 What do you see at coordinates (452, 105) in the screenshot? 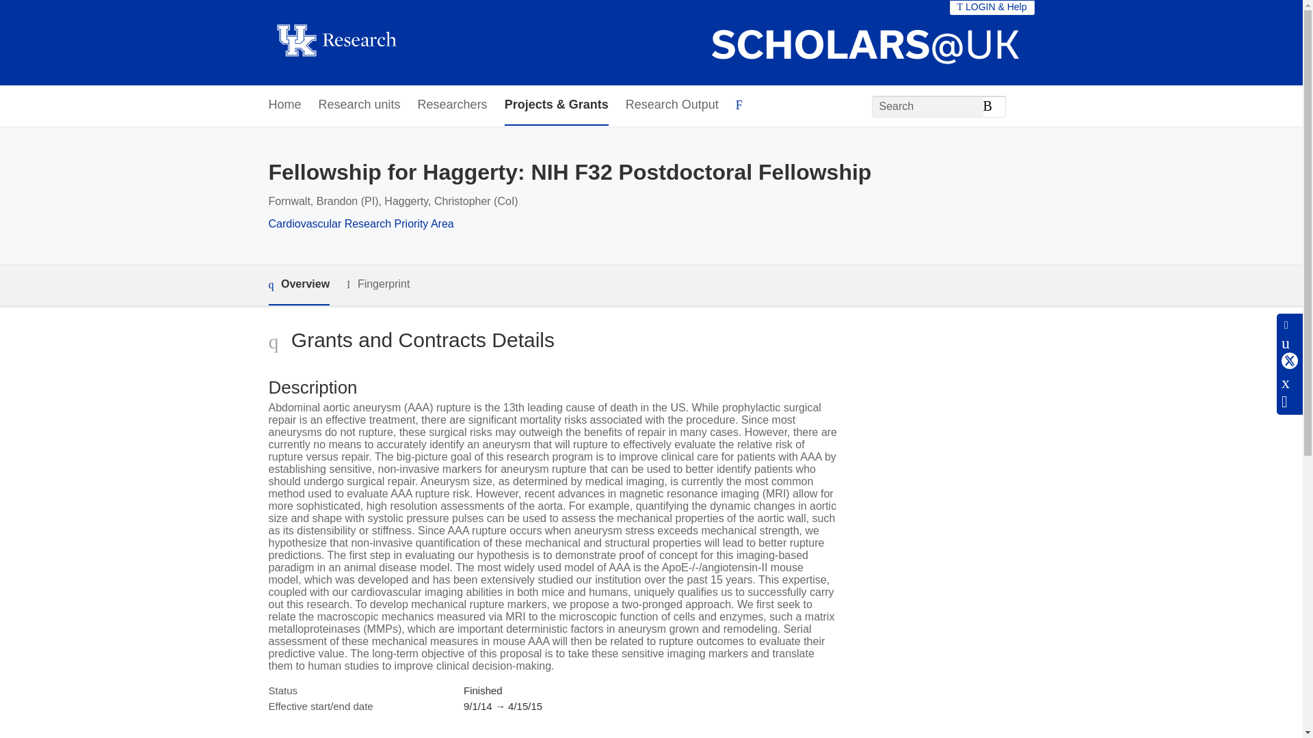
I see `Researchers` at bounding box center [452, 105].